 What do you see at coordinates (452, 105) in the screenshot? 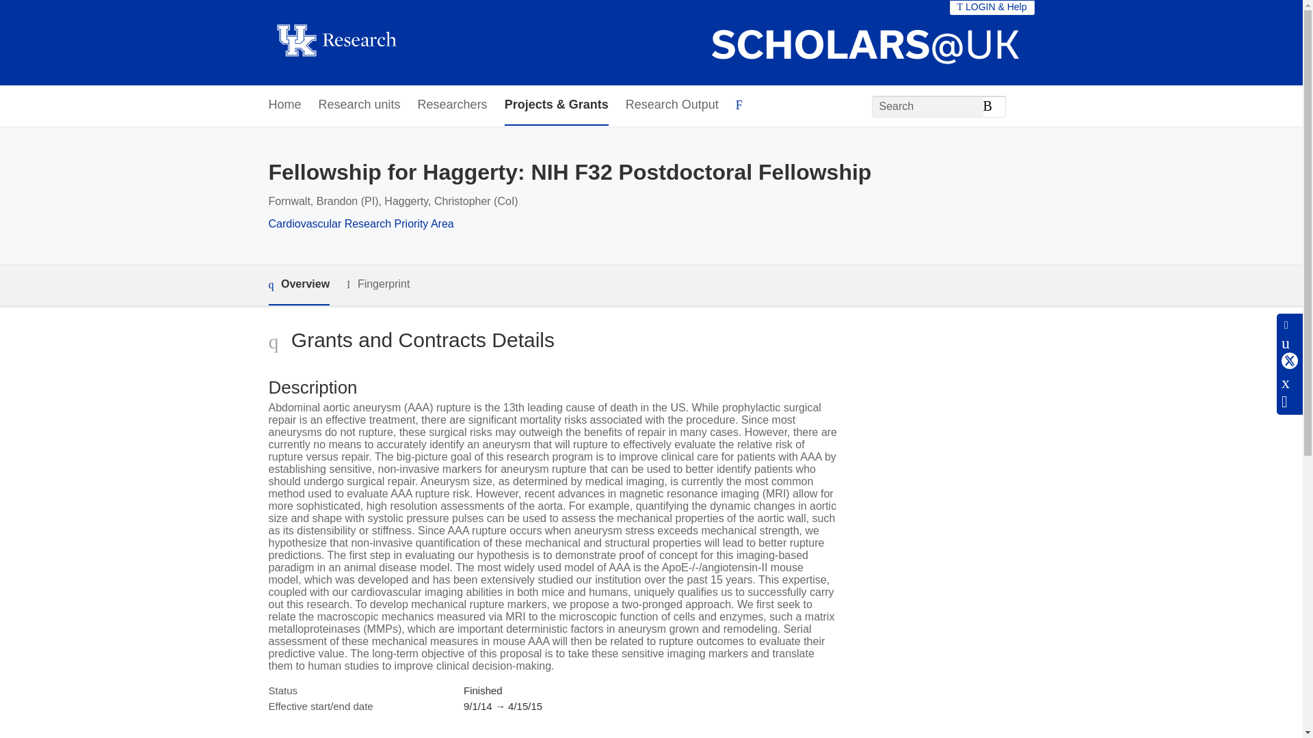
I see `Researchers` at bounding box center [452, 105].